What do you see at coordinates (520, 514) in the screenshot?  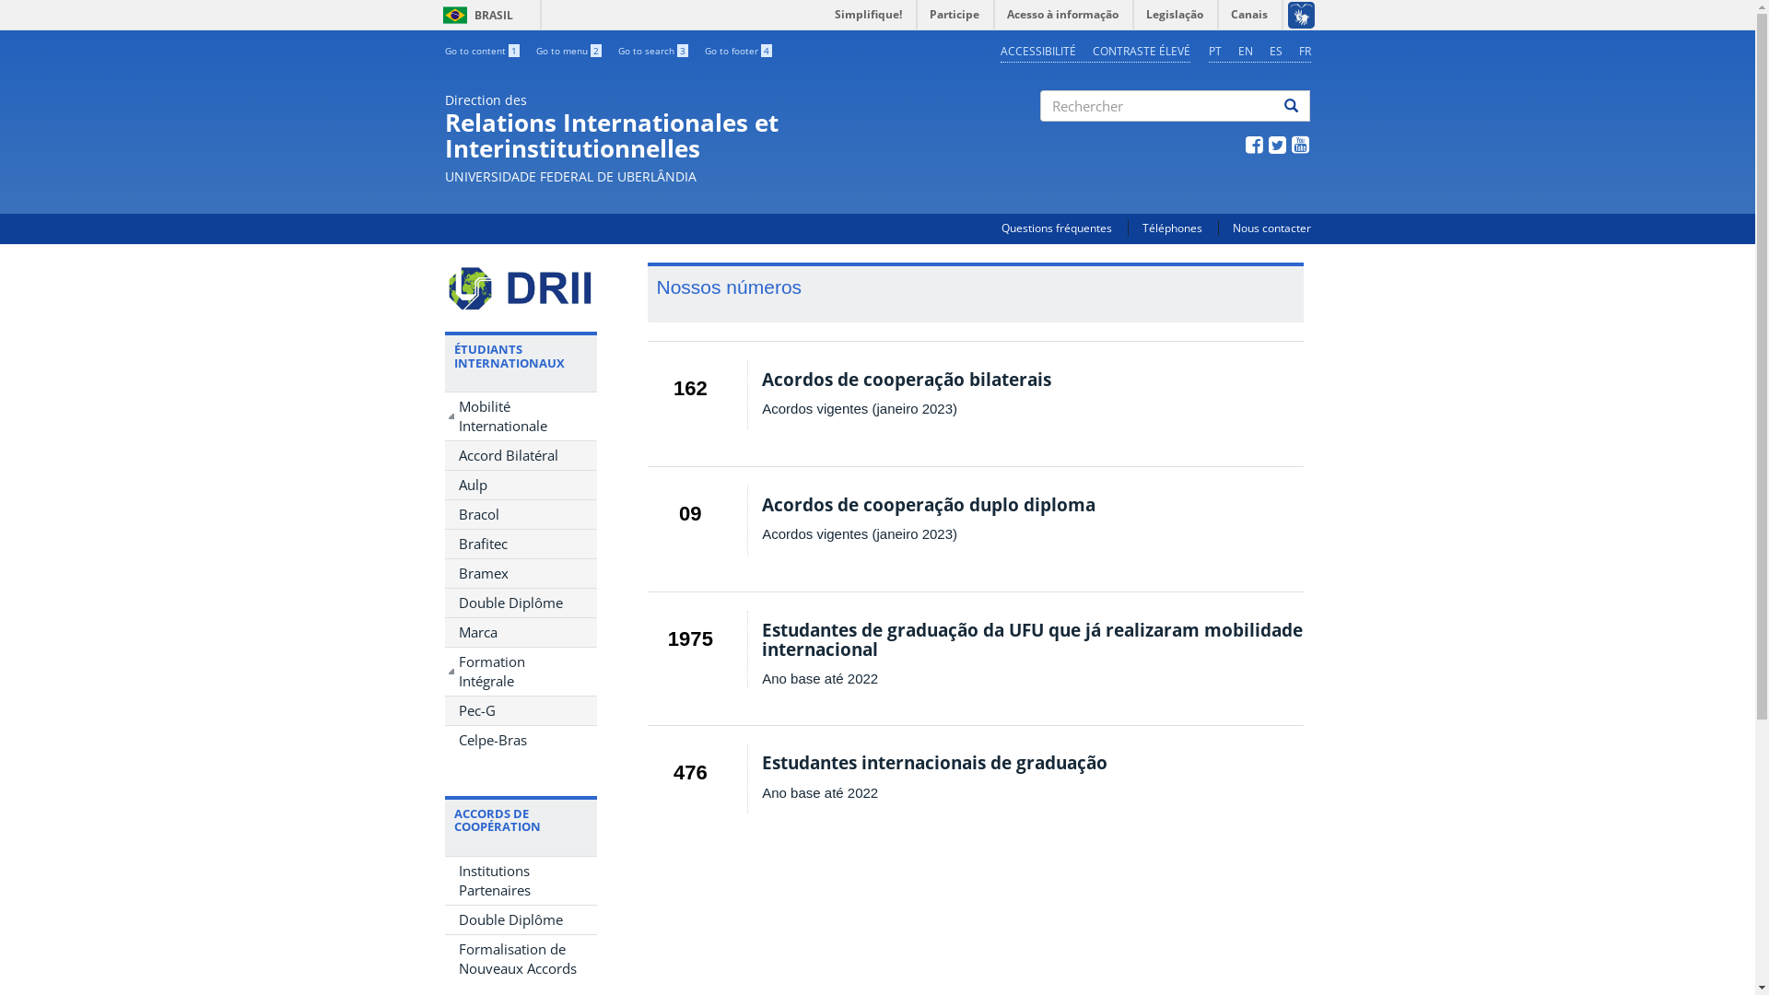 I see `Bracol` at bounding box center [520, 514].